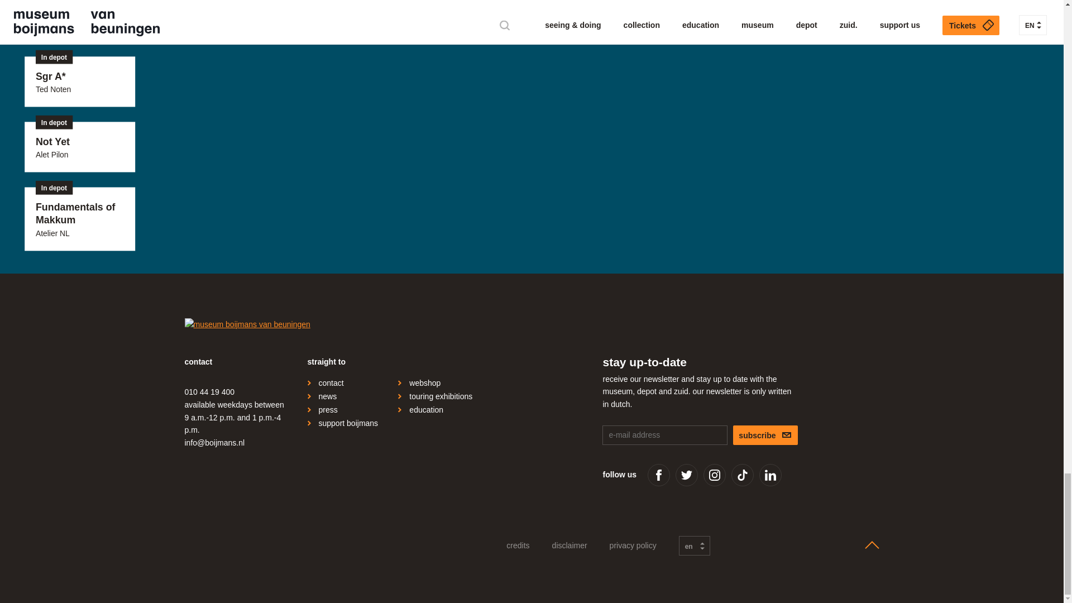 The width and height of the screenshot is (1072, 603). I want to click on Instagram, so click(714, 475).